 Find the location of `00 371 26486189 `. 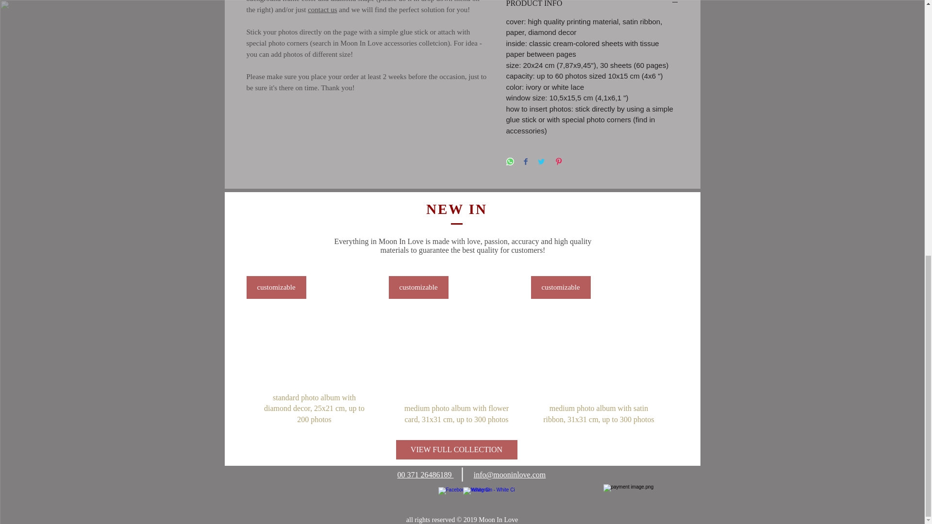

00 371 26486189  is located at coordinates (425, 475).